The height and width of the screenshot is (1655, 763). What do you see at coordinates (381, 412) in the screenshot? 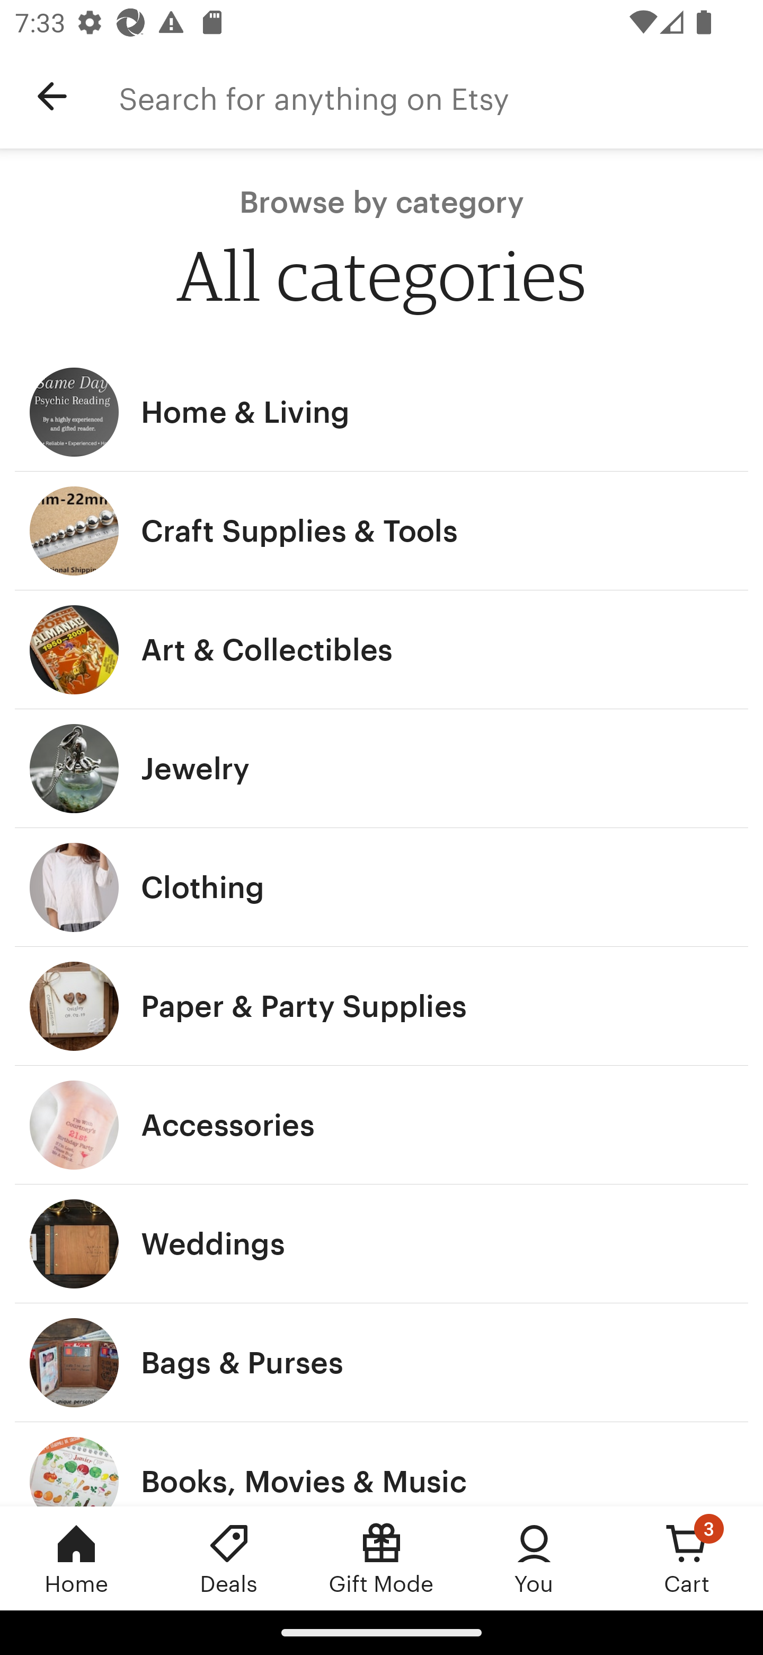
I see `Home & Living` at bounding box center [381, 412].